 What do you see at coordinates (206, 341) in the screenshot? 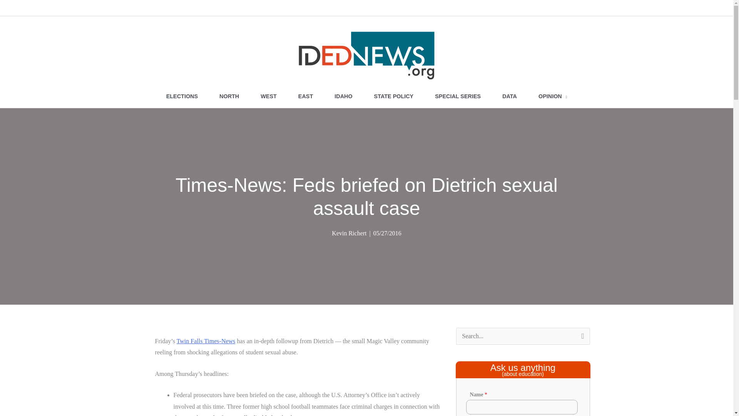
I see `Twin Falls Times-News` at bounding box center [206, 341].